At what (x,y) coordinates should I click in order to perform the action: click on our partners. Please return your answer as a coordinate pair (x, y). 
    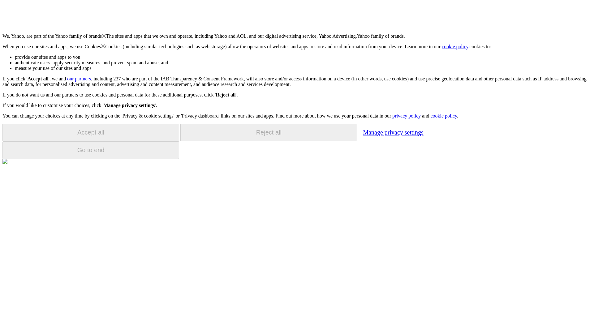
    Looking at the image, I should click on (79, 79).